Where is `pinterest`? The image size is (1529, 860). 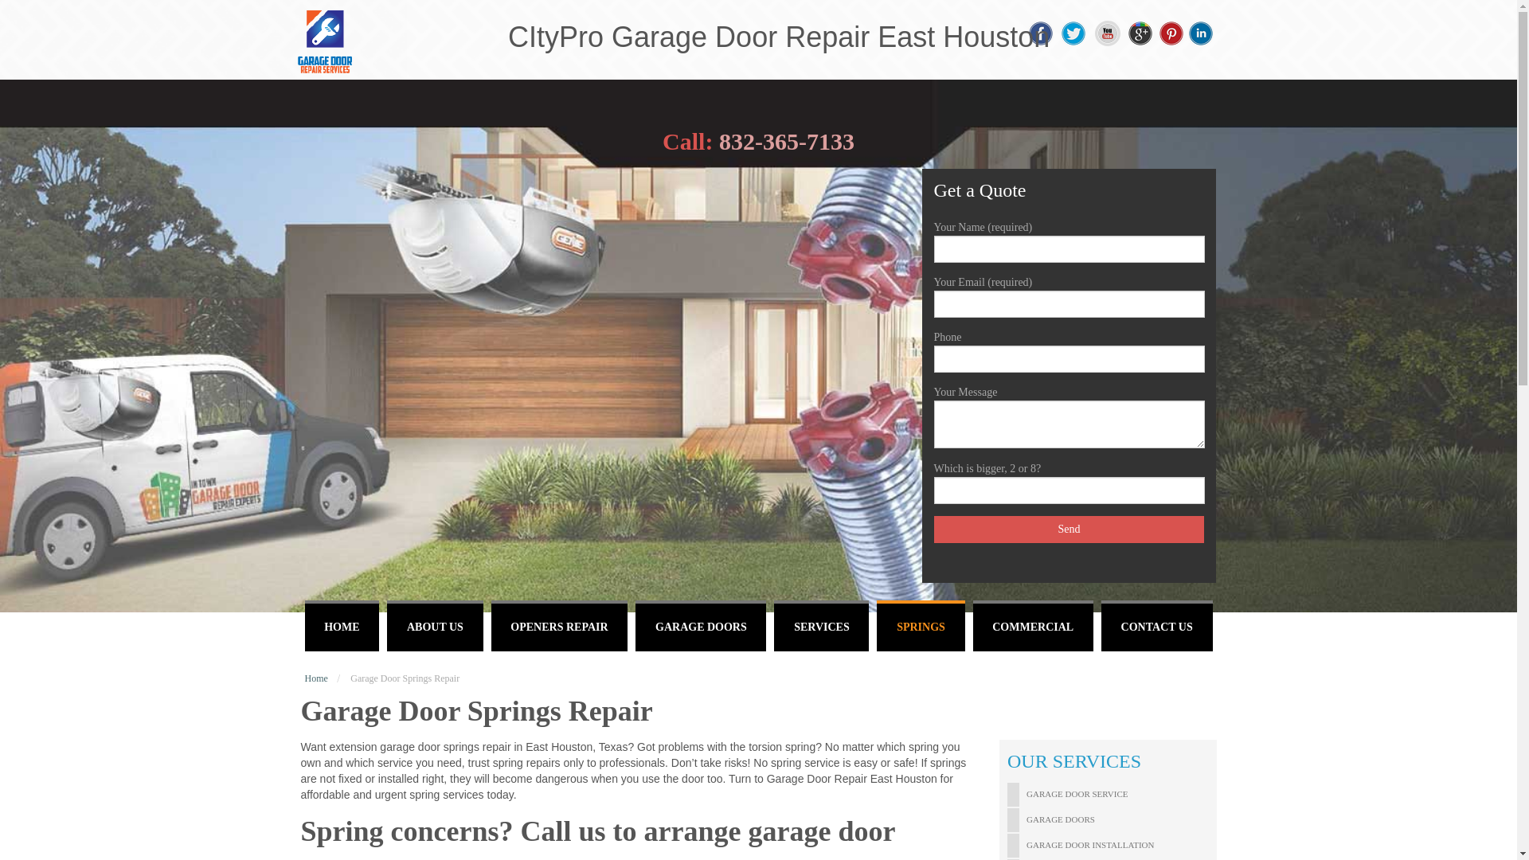
pinterest is located at coordinates (1171, 33).